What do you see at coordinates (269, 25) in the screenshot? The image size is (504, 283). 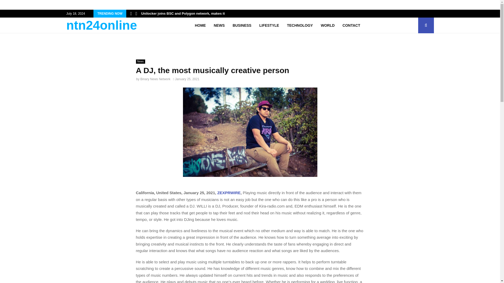 I see `LIFESTYLE` at bounding box center [269, 25].